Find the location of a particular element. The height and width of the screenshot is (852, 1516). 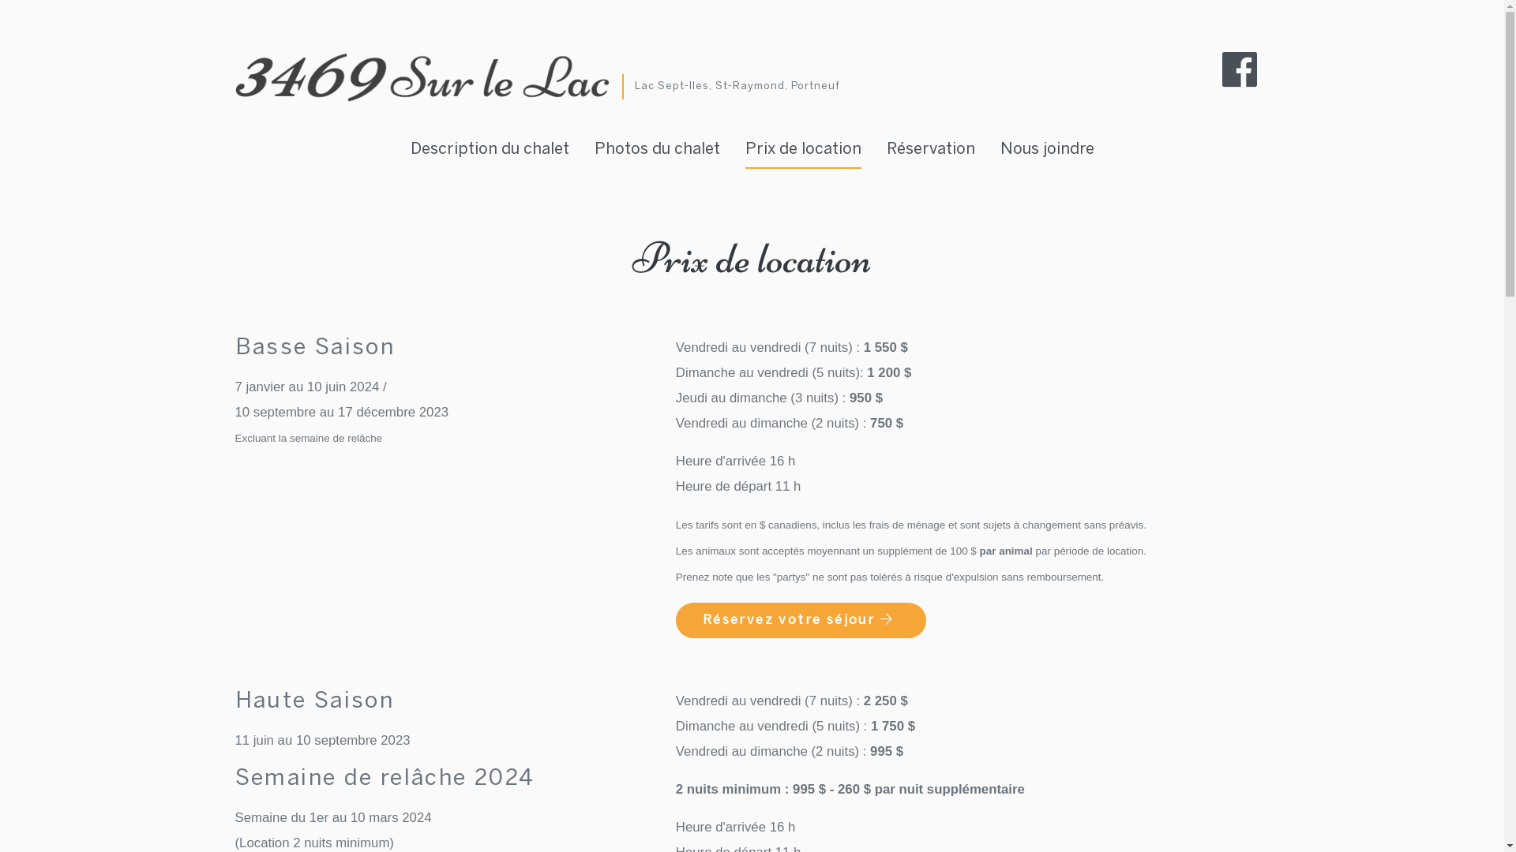

Prix de location is located at coordinates (804, 150).